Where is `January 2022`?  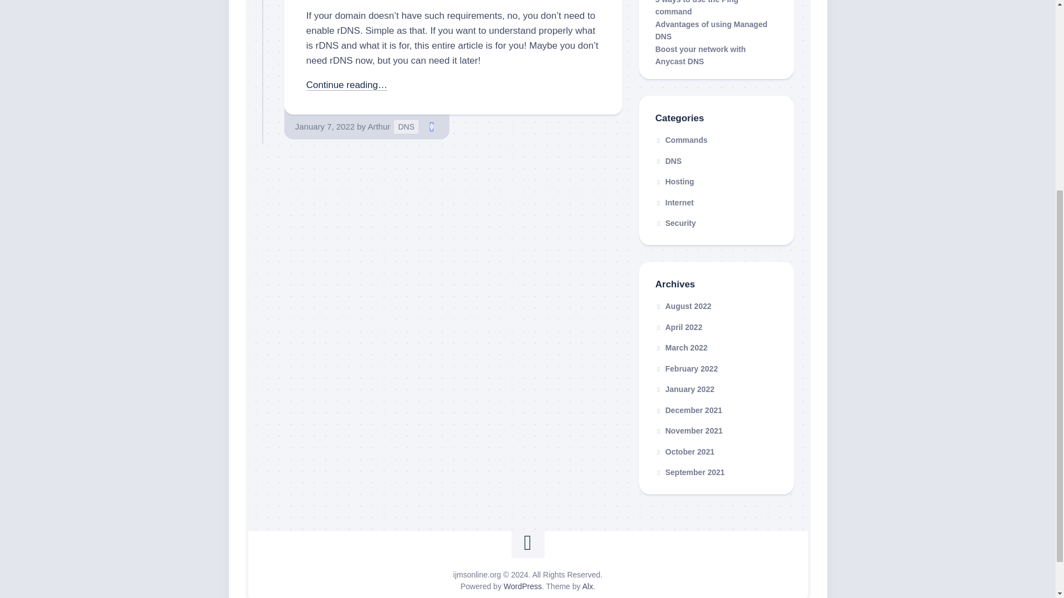
January 2022 is located at coordinates (684, 389).